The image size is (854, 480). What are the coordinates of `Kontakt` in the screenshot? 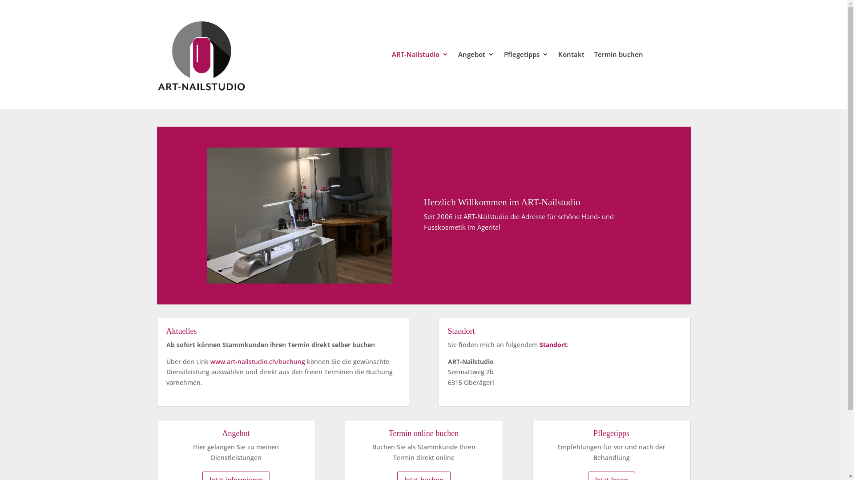 It's located at (571, 56).